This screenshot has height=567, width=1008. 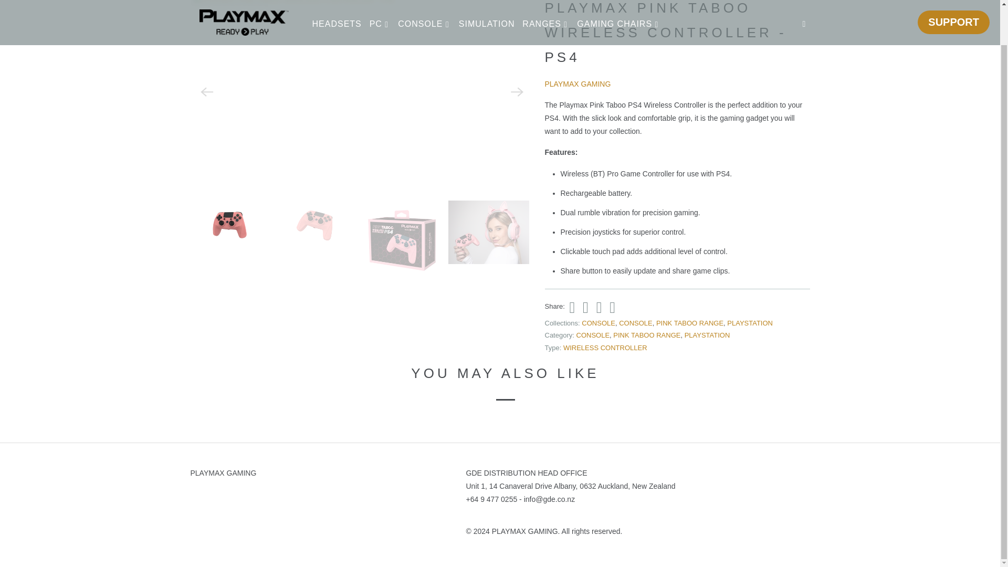 I want to click on PLAYMAX GAMING, so click(x=577, y=84).